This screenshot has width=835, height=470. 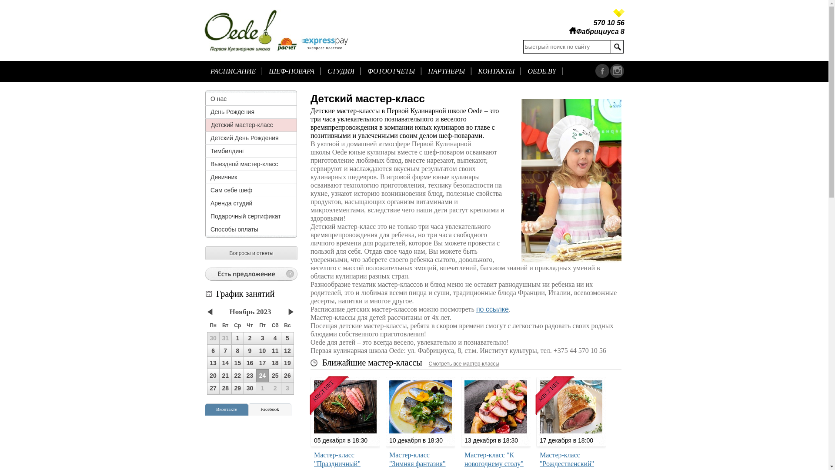 I want to click on 28, so click(x=225, y=388).